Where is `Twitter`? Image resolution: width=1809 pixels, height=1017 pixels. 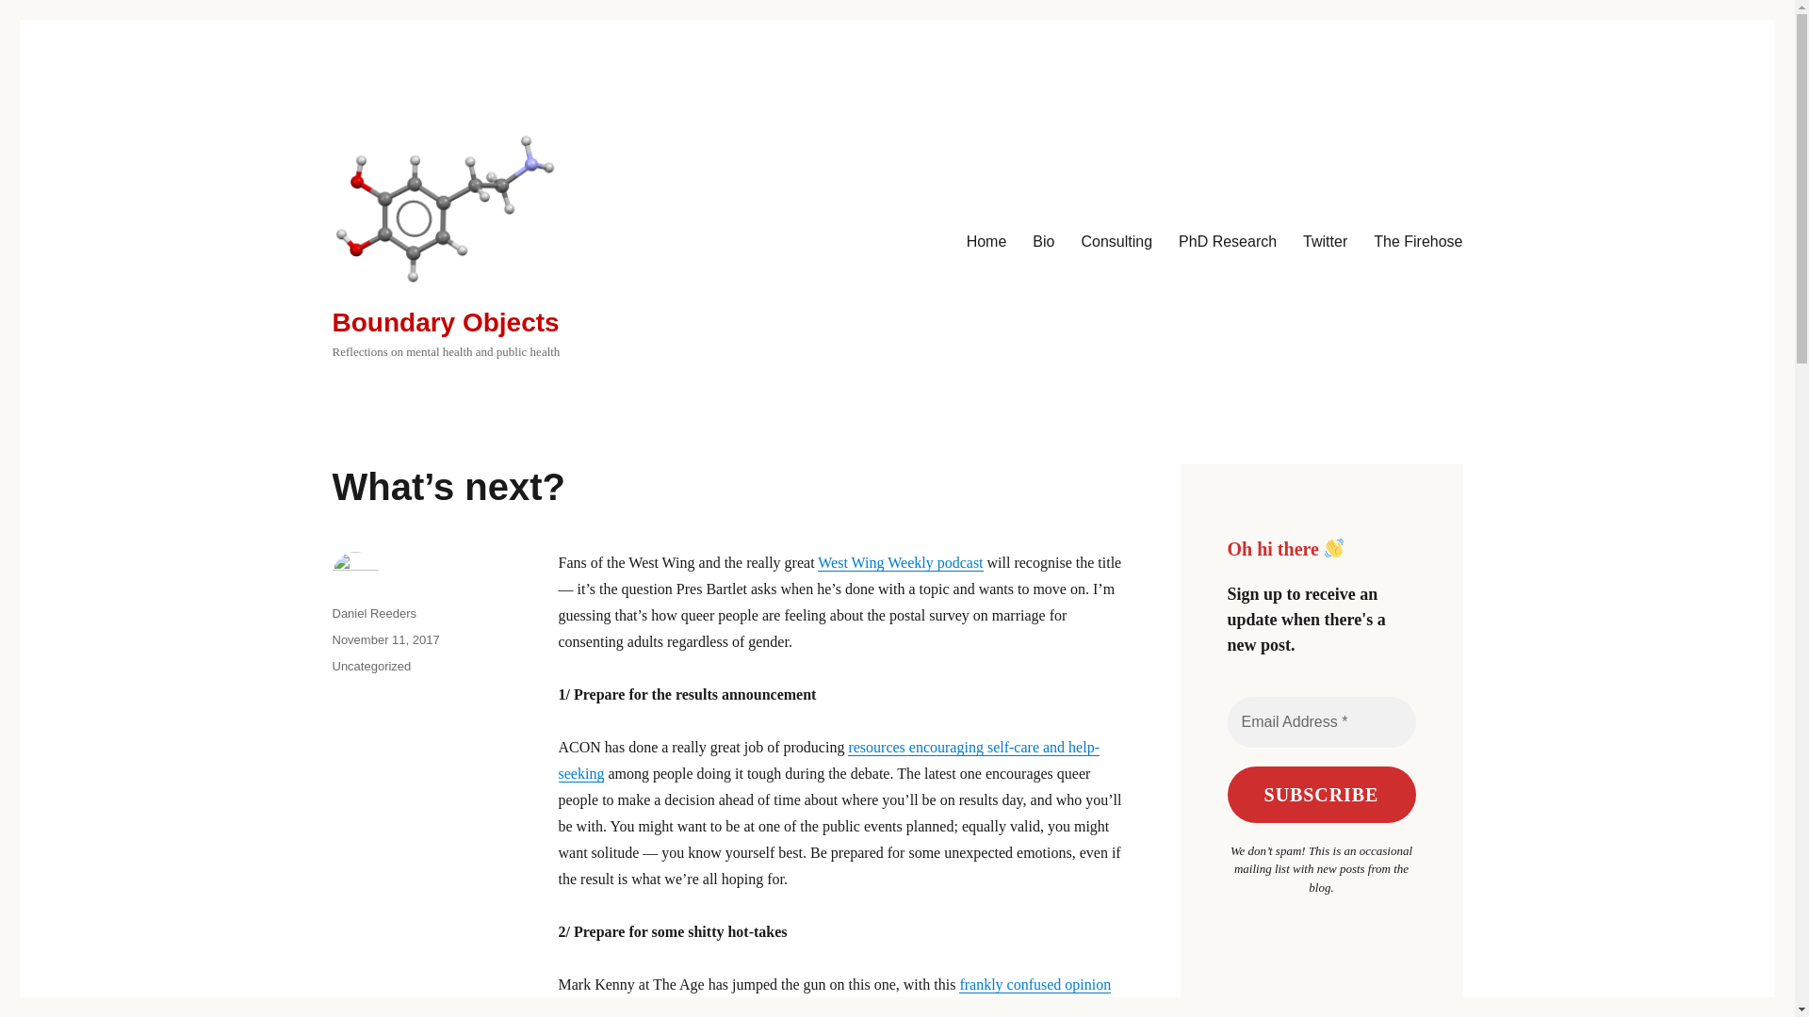 Twitter is located at coordinates (1325, 241).